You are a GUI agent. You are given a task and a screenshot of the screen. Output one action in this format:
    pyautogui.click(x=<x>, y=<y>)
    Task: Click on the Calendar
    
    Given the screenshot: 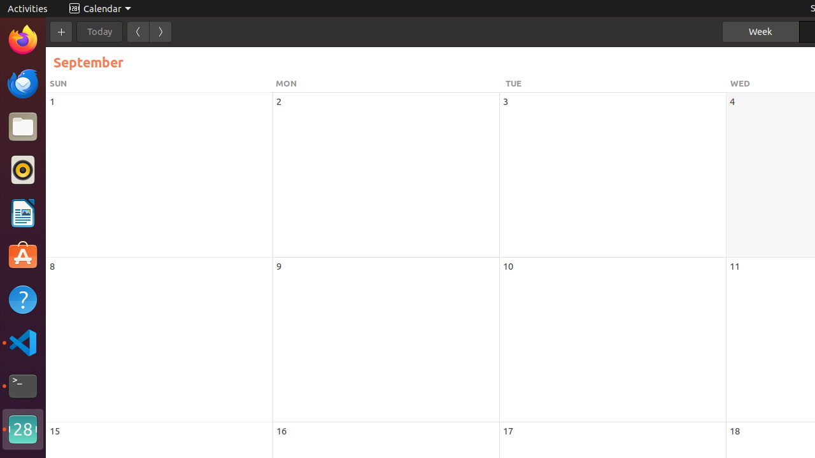 What is the action you would take?
    pyautogui.click(x=23, y=429)
    